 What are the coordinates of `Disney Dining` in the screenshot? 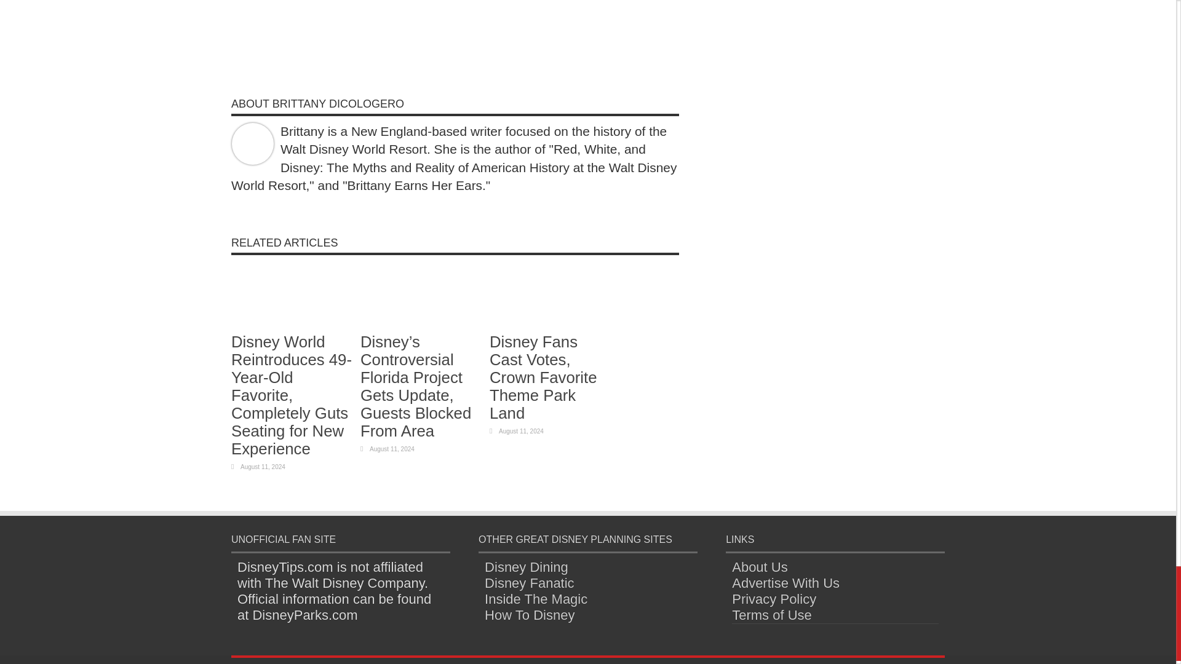 It's located at (526, 567).